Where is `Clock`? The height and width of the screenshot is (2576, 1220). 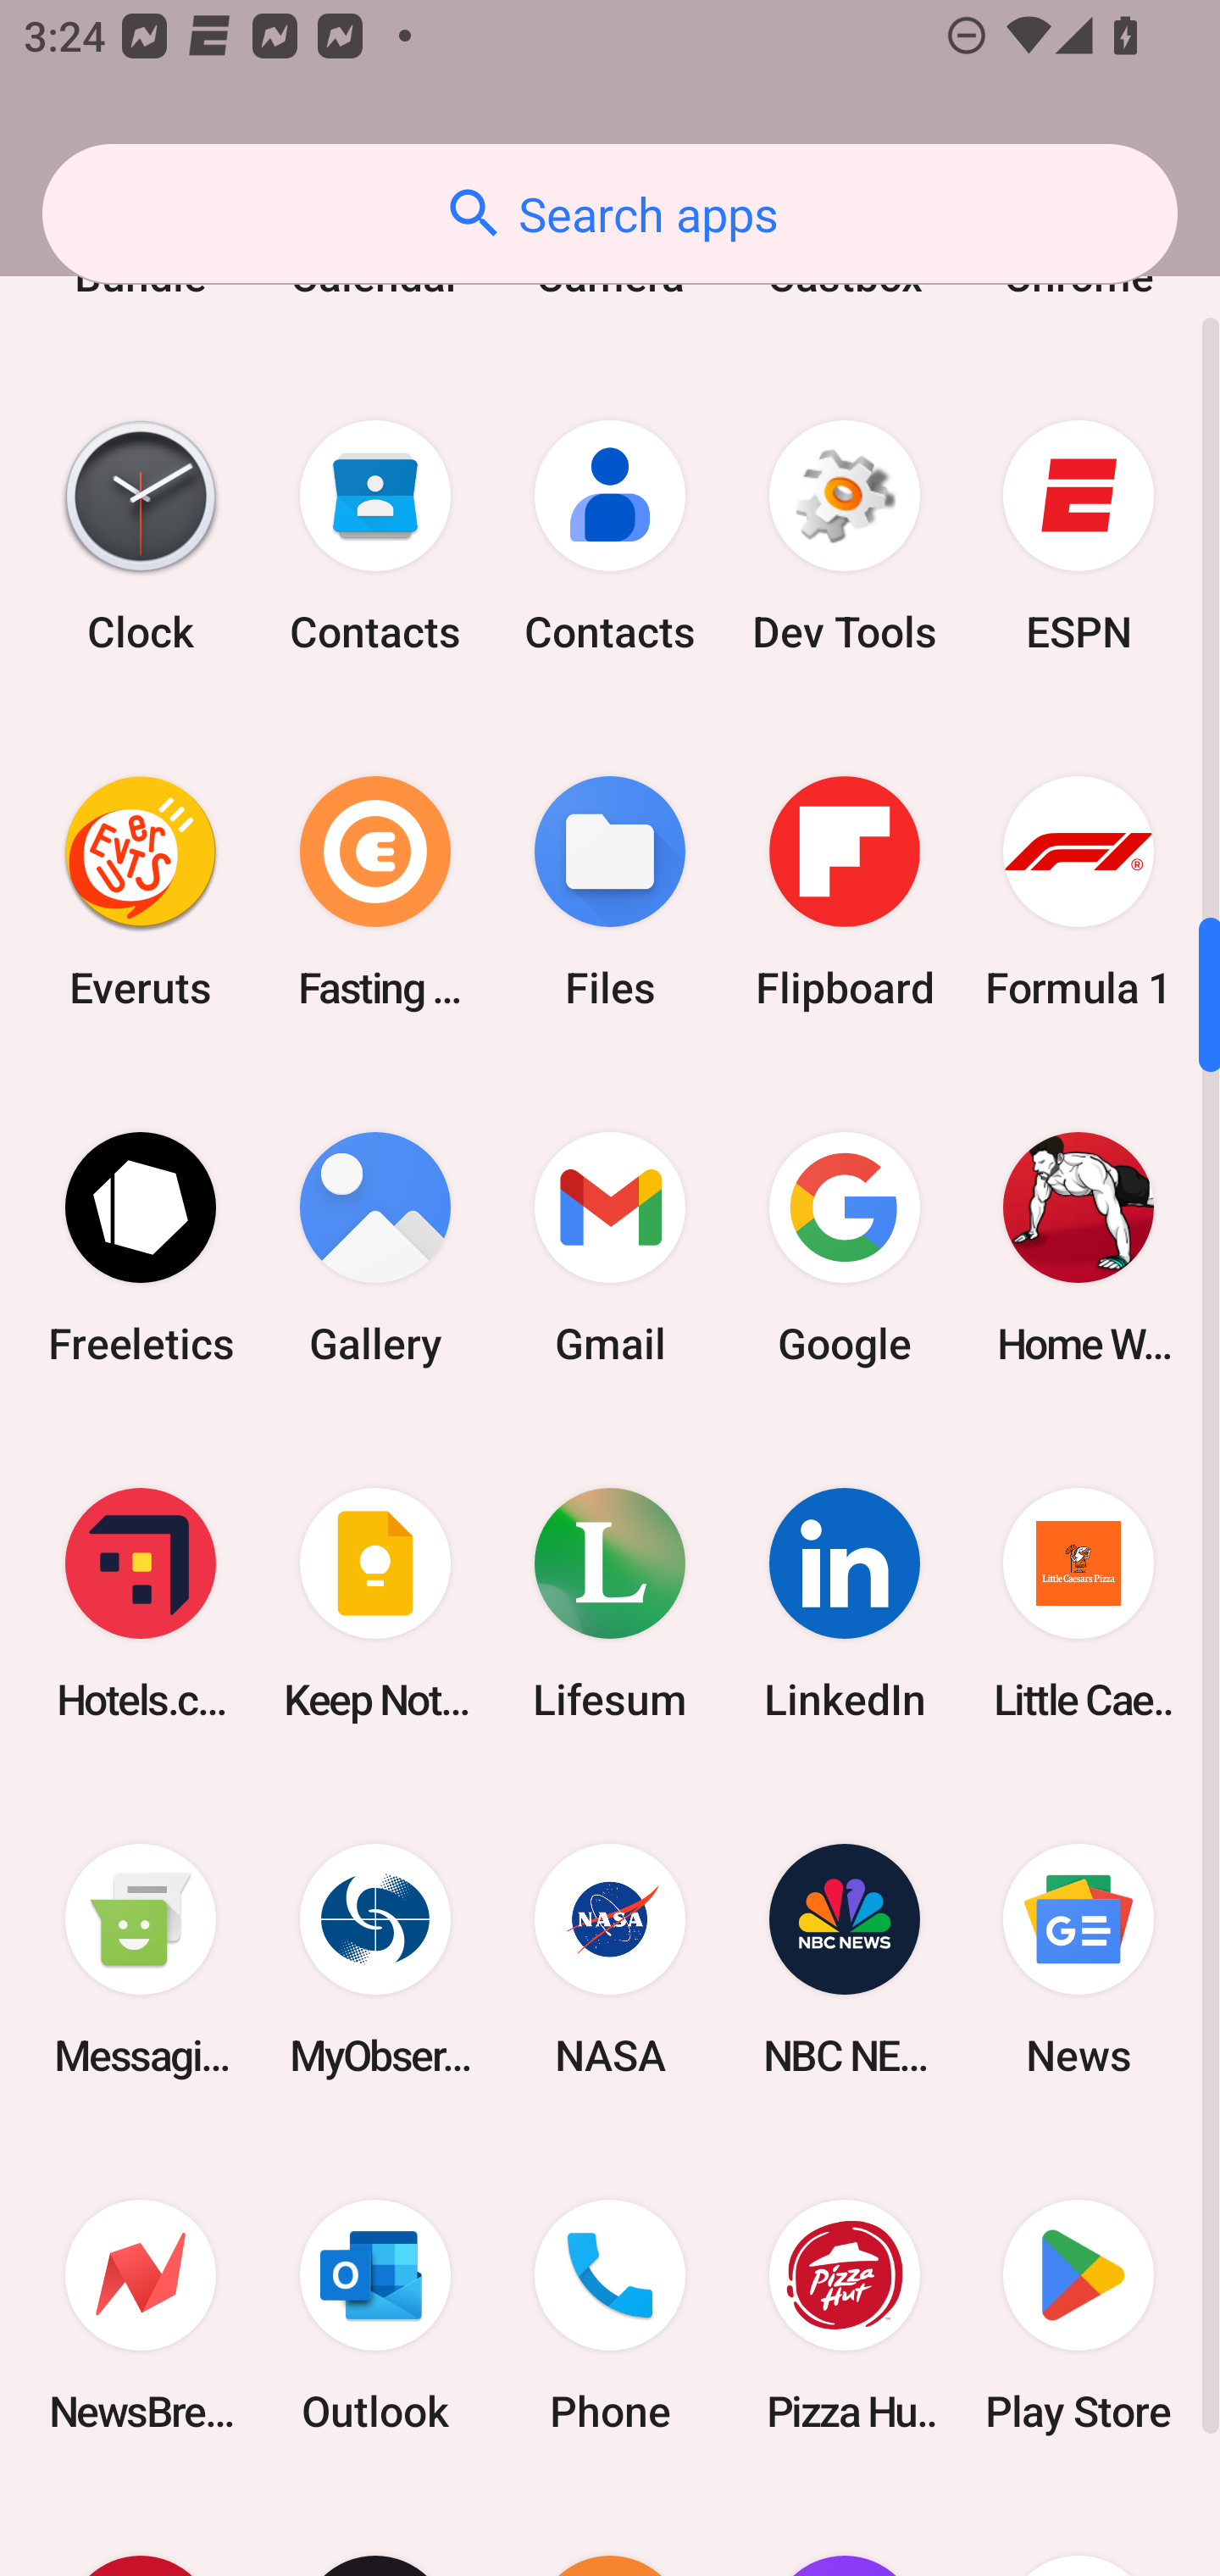
Clock is located at coordinates (141, 536).